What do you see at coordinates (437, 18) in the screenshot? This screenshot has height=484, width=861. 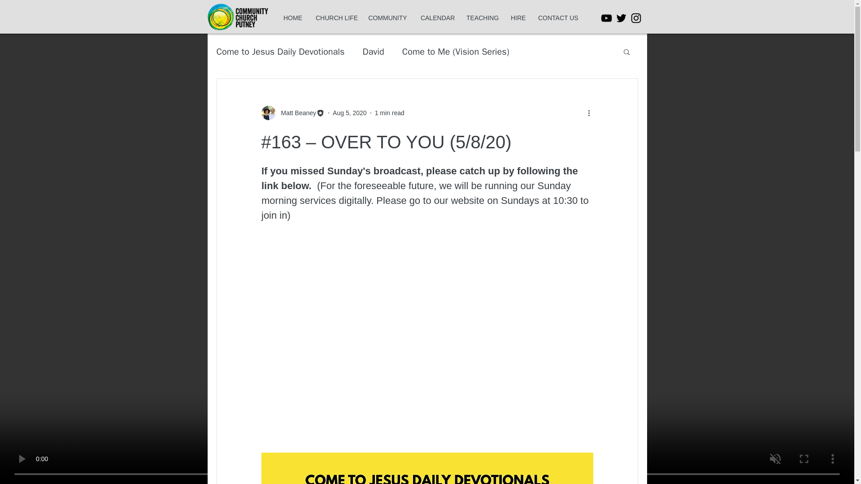 I see `CALENDAR` at bounding box center [437, 18].